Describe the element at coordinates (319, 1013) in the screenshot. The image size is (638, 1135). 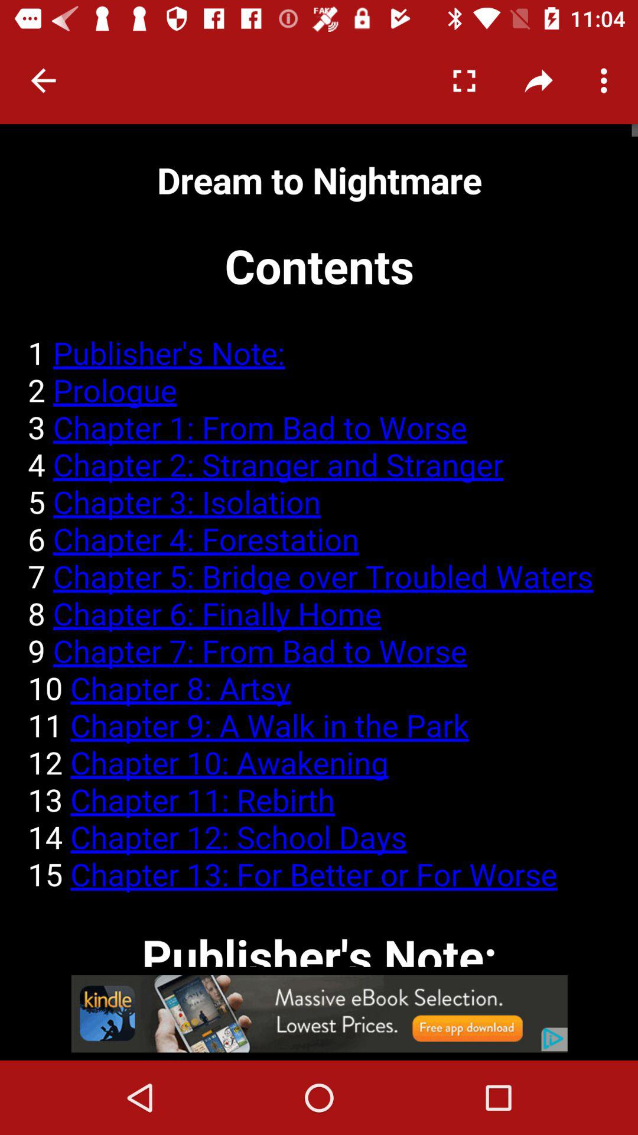
I see `advertisement` at that location.